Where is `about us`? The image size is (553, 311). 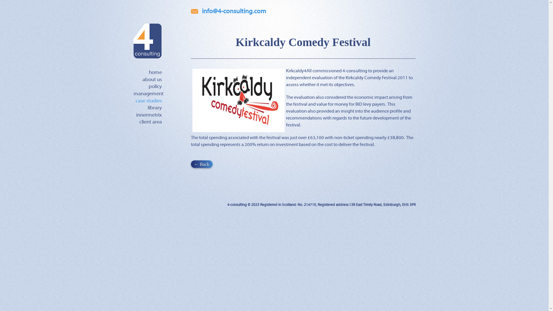 about us is located at coordinates (152, 80).